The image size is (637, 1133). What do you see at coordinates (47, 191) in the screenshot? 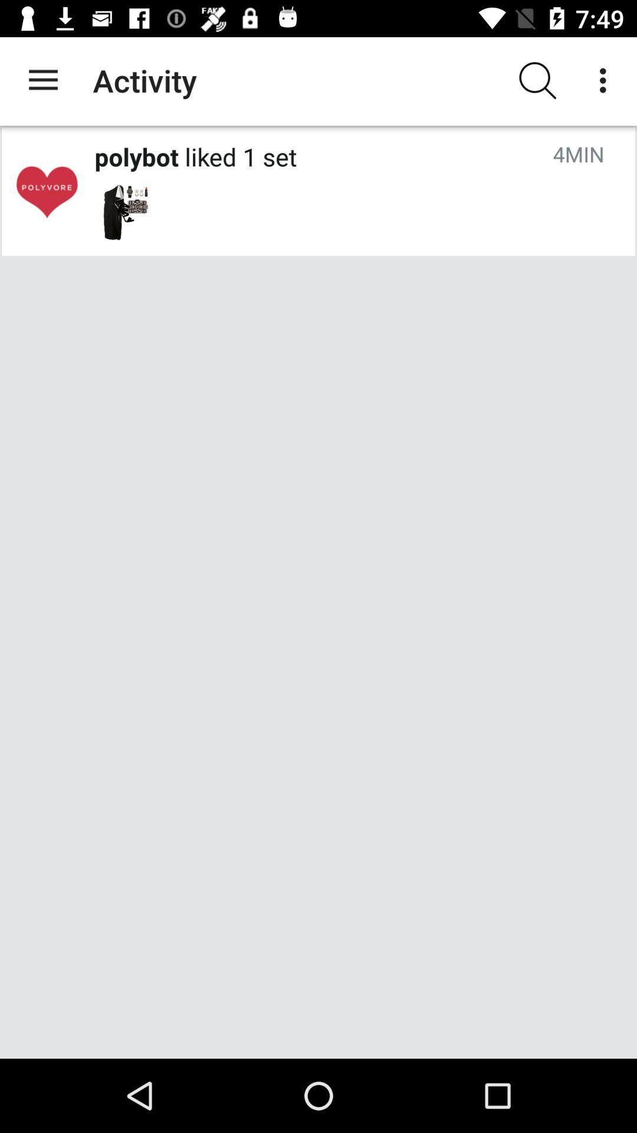
I see `see the display picture` at bounding box center [47, 191].